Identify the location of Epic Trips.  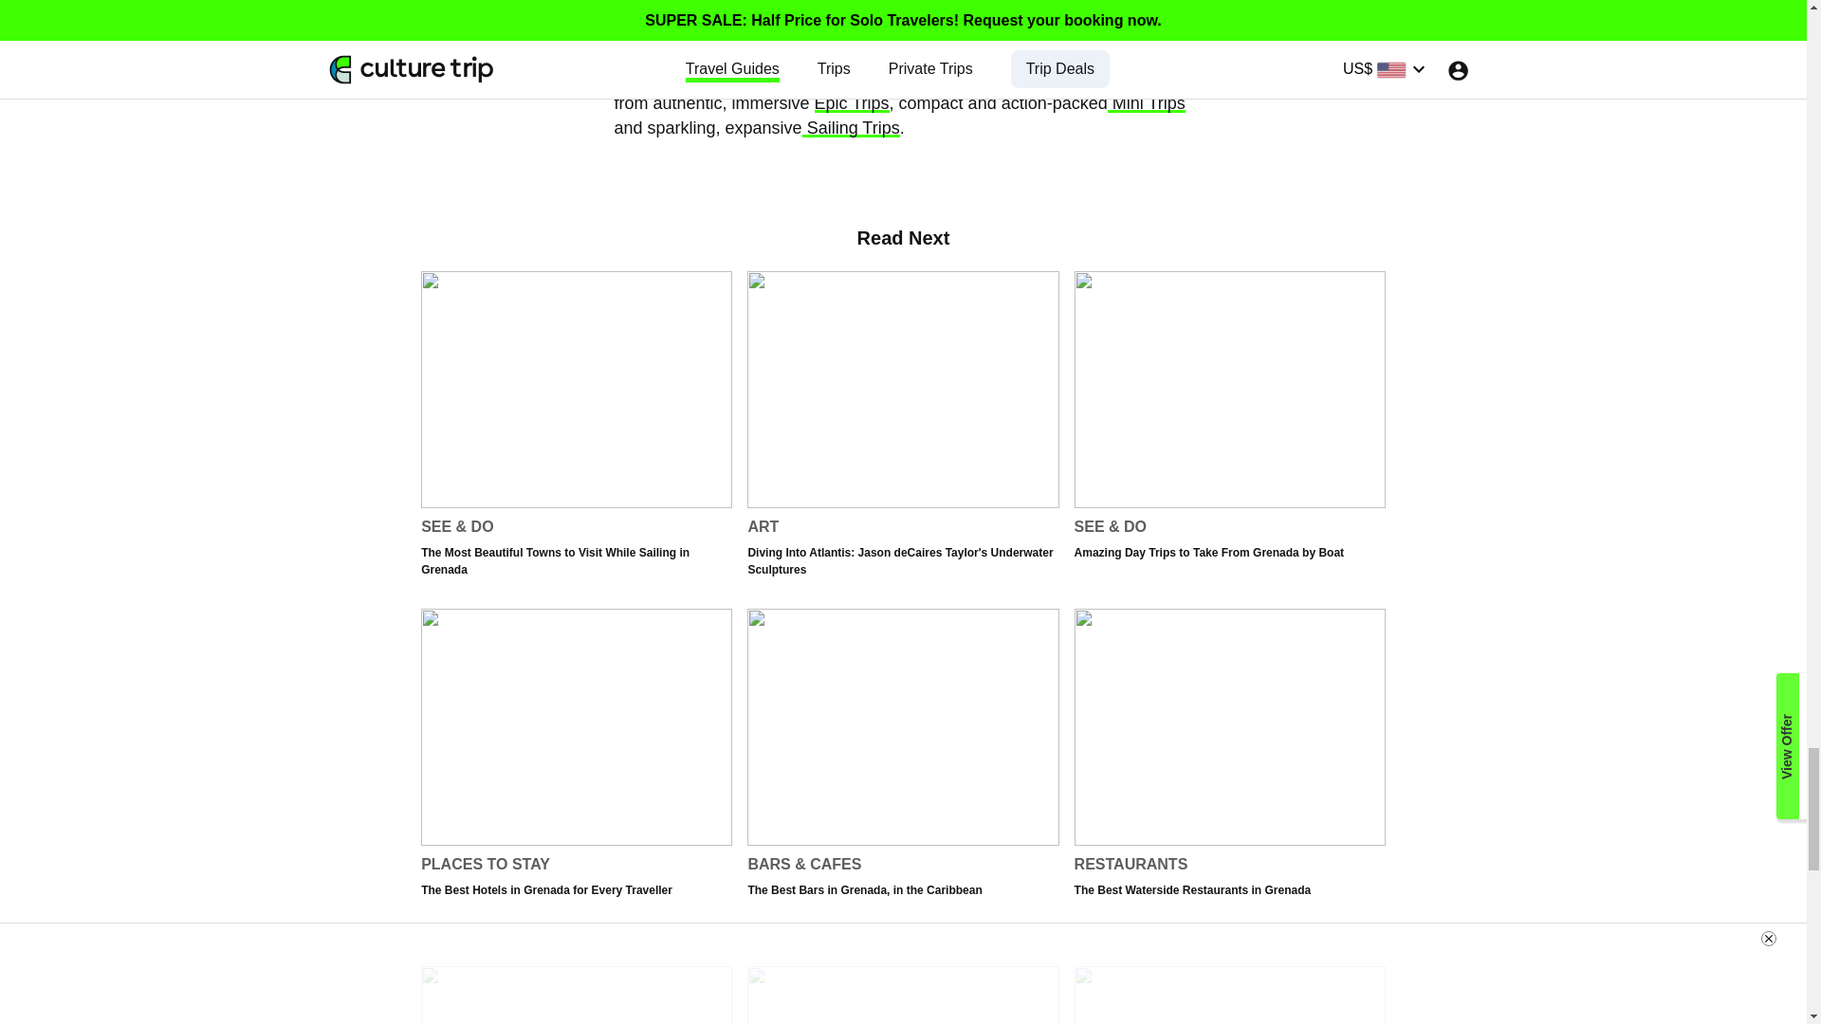
(1146, 102).